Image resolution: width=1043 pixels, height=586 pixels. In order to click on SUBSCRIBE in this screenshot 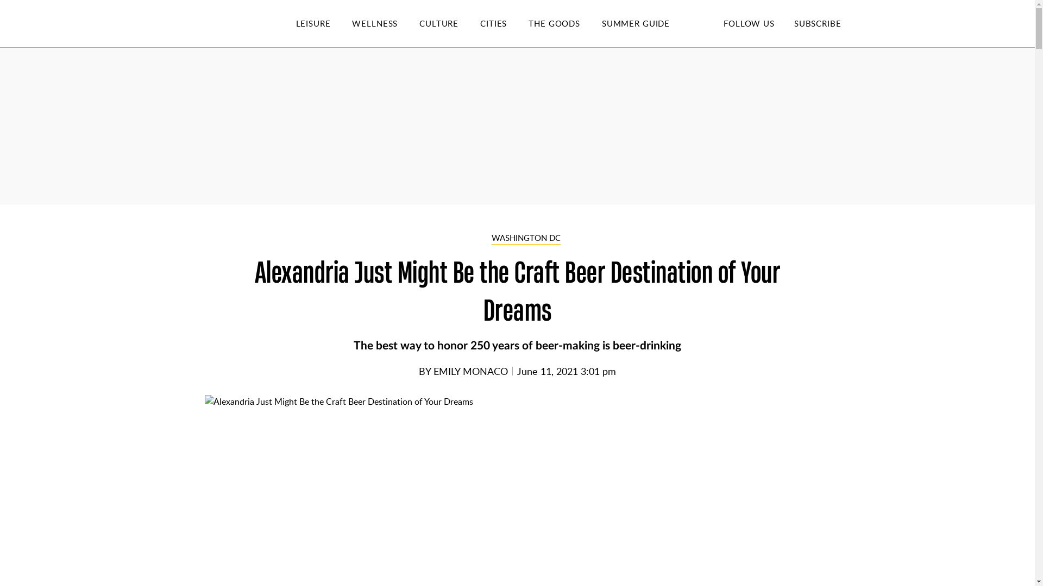, I will do `click(817, 23)`.